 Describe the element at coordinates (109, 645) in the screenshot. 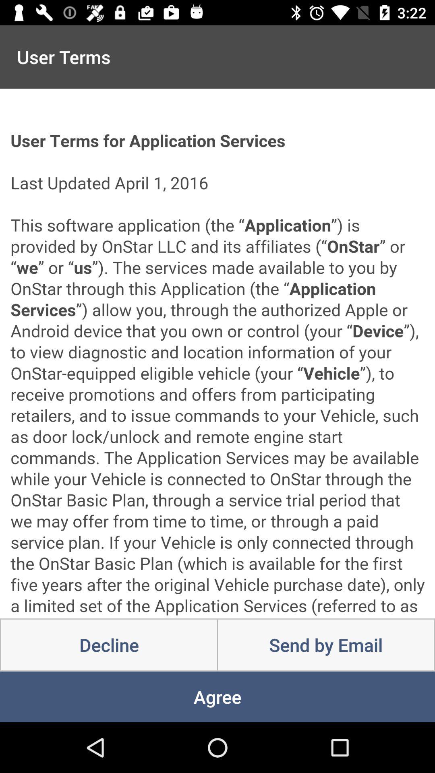

I see `launch item at the bottom left corner` at that location.